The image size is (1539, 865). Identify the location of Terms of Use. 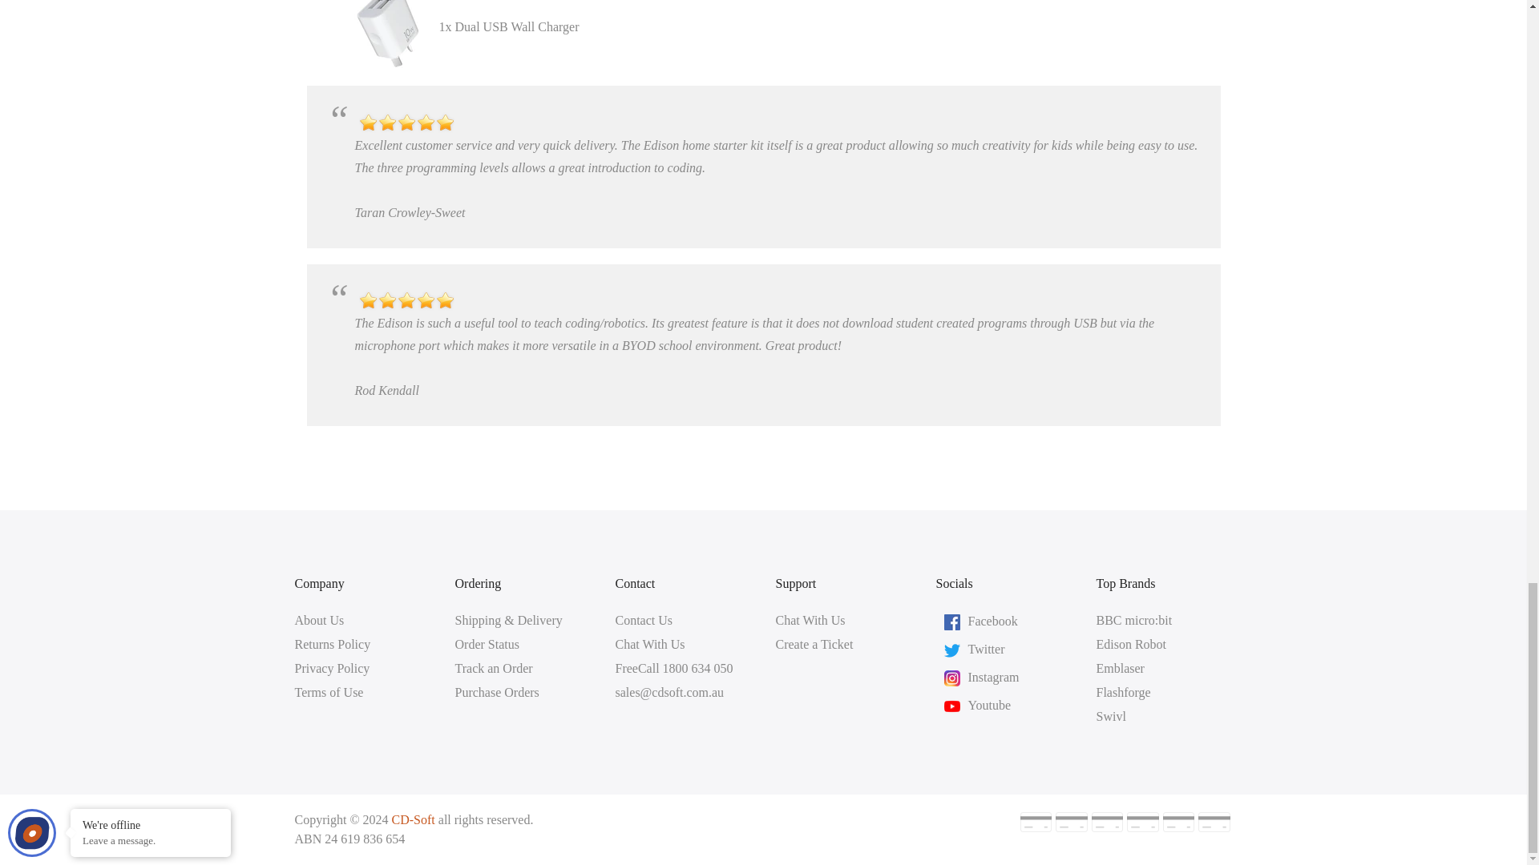
(329, 692).